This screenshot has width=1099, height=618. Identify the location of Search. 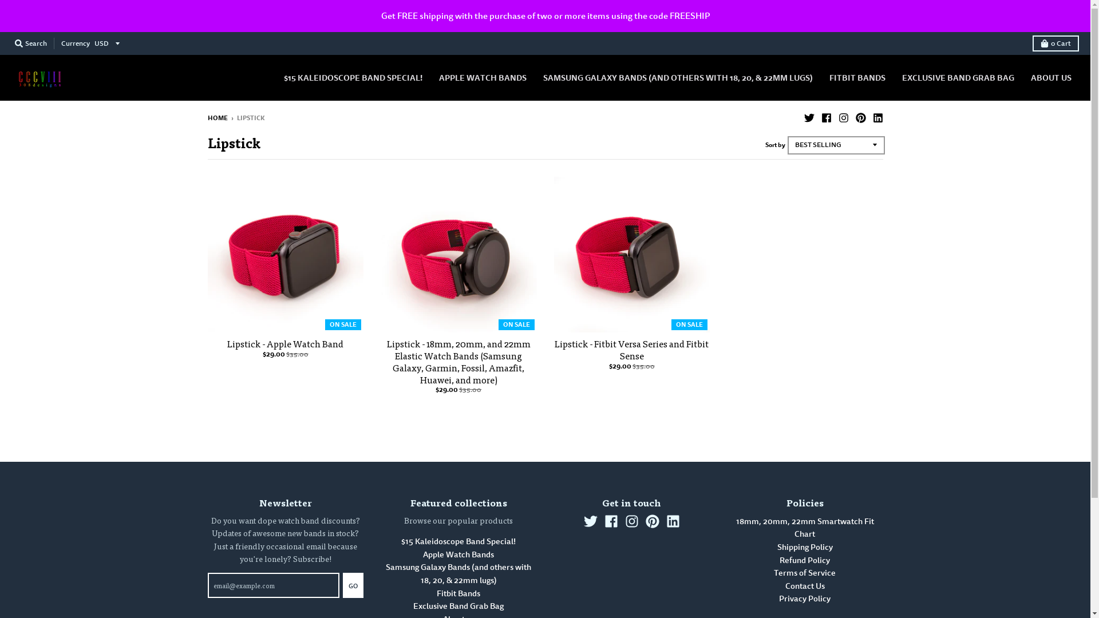
(31, 43).